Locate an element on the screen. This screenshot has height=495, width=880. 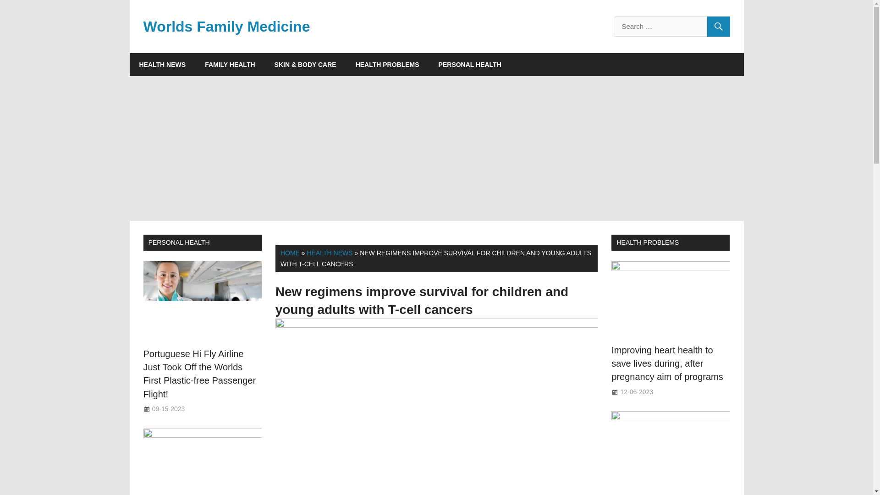
View all posts from category Personal Health is located at coordinates (179, 242).